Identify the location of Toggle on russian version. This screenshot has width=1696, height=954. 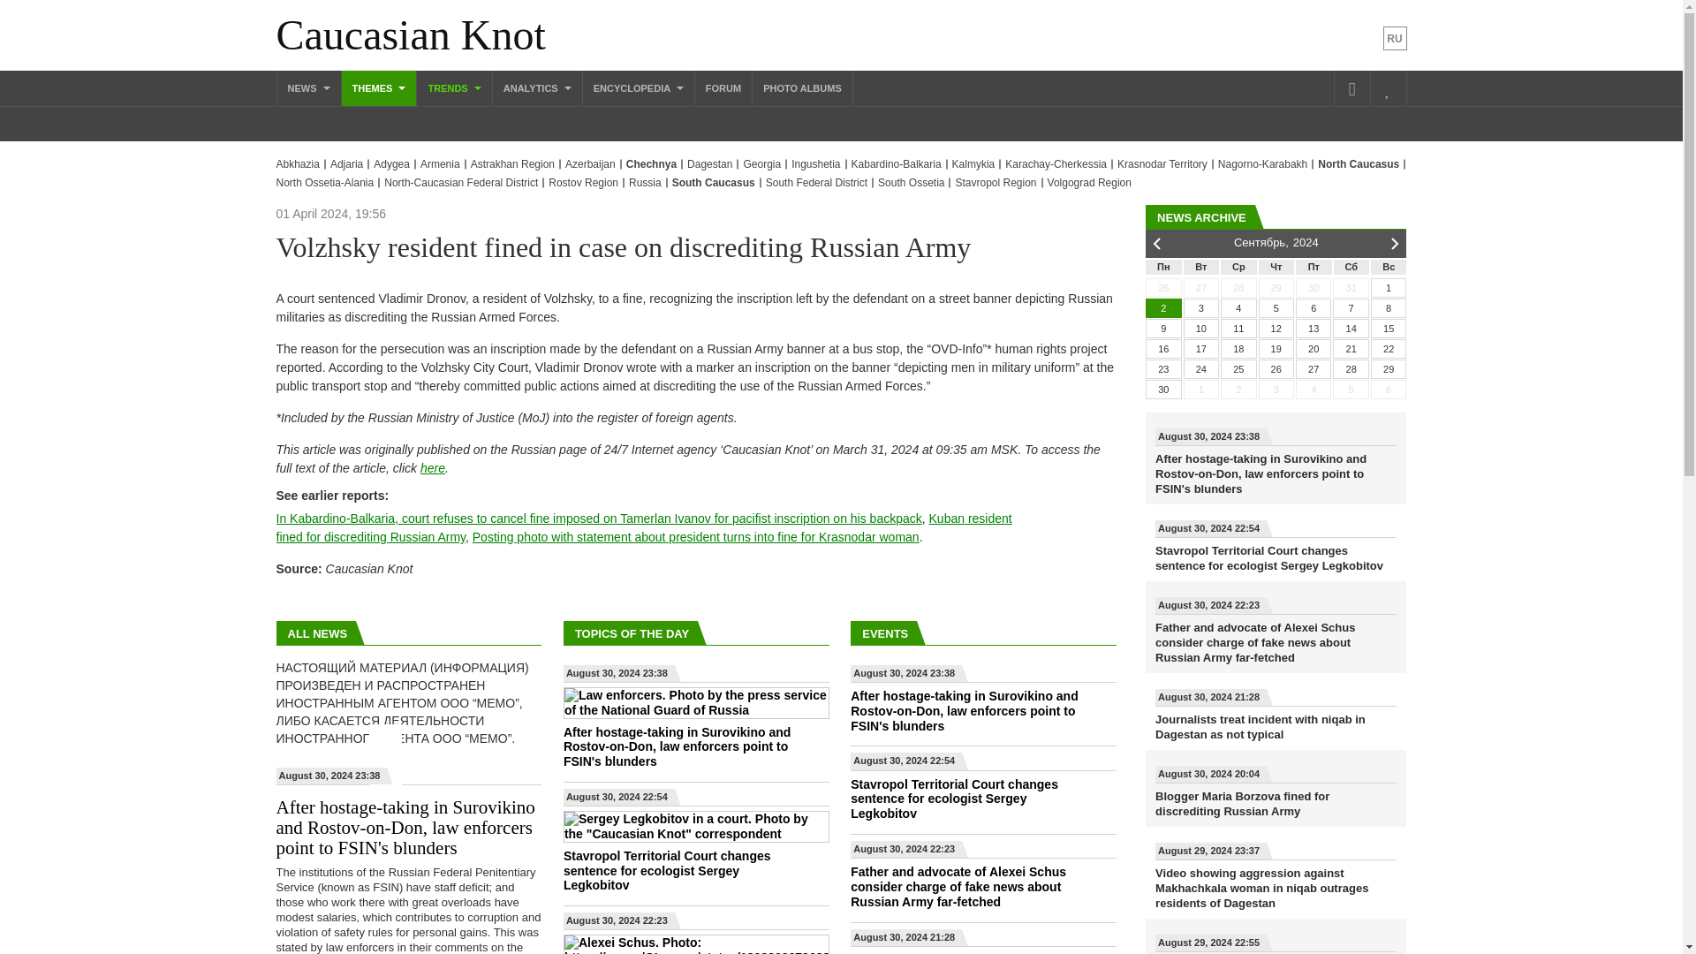
(1396, 39).